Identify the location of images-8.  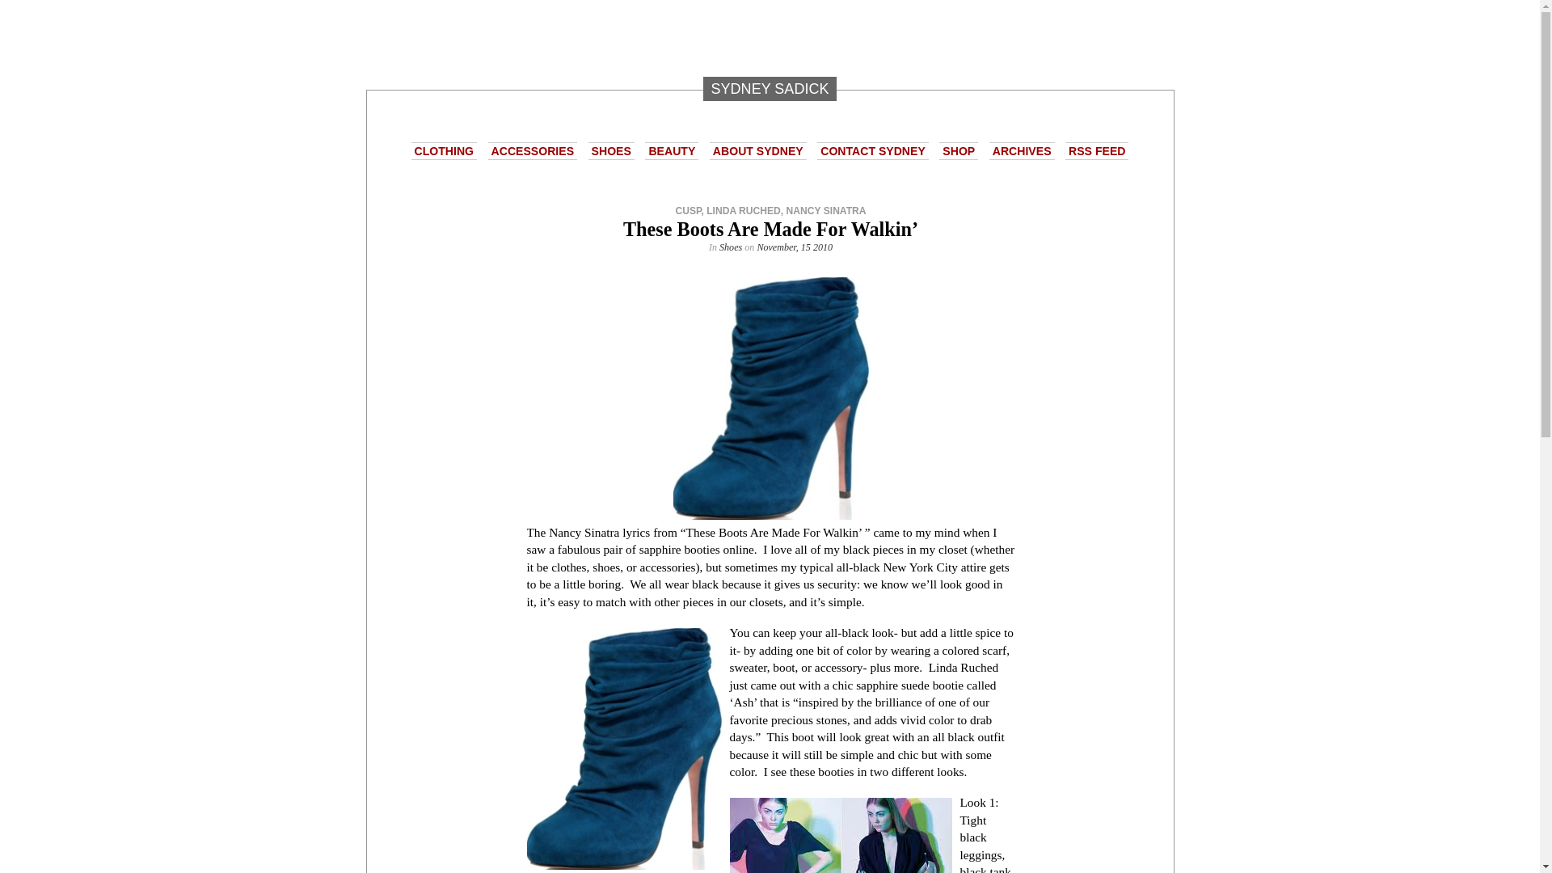
(840, 836).